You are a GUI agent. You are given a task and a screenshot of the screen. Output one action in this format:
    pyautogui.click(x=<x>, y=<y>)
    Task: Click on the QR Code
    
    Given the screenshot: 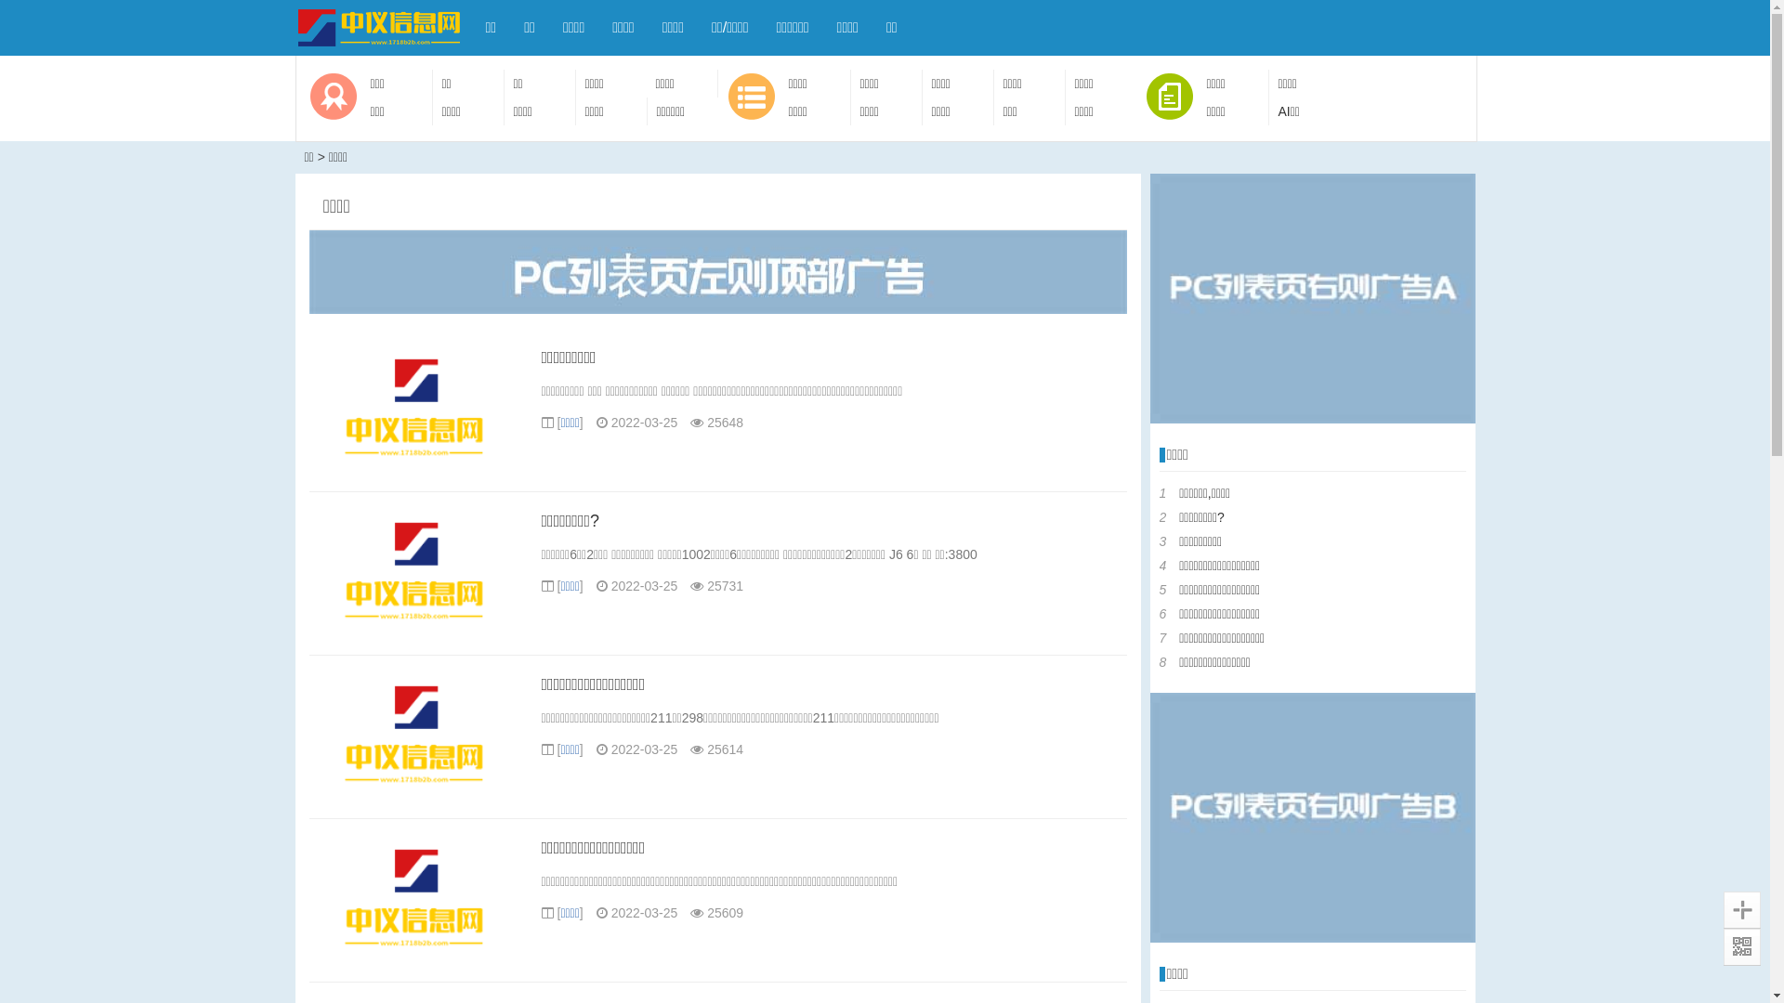 What is the action you would take?
    pyautogui.click(x=1742, y=947)
    